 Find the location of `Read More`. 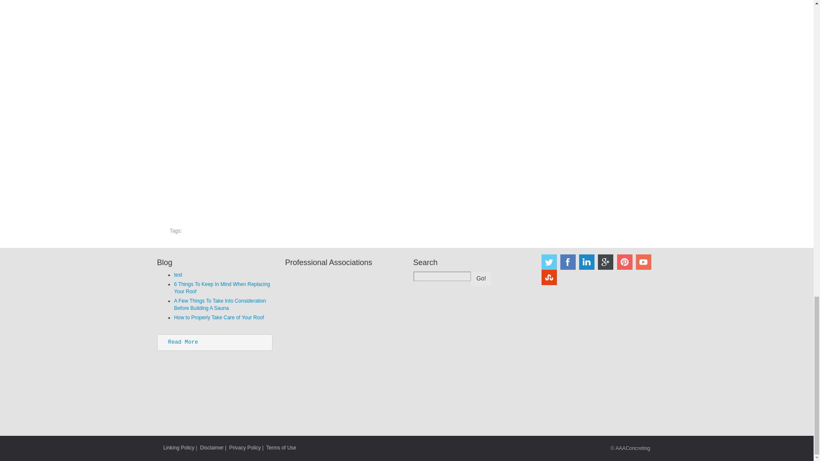

Read More is located at coordinates (183, 341).